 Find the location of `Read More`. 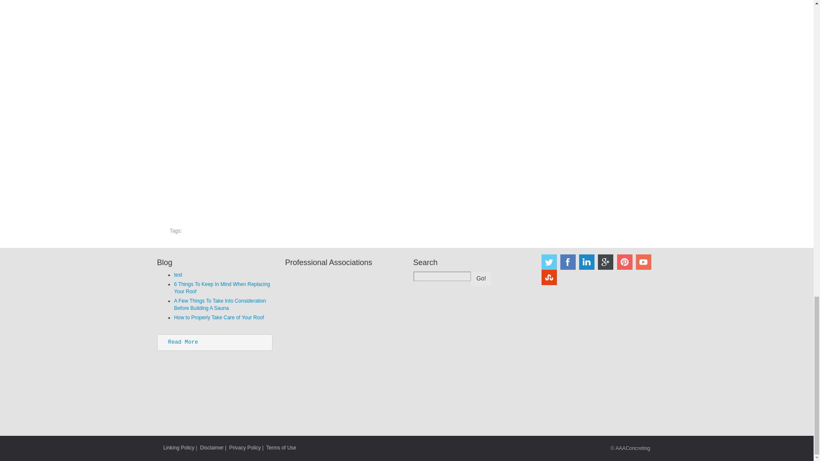

Read More is located at coordinates (183, 341).